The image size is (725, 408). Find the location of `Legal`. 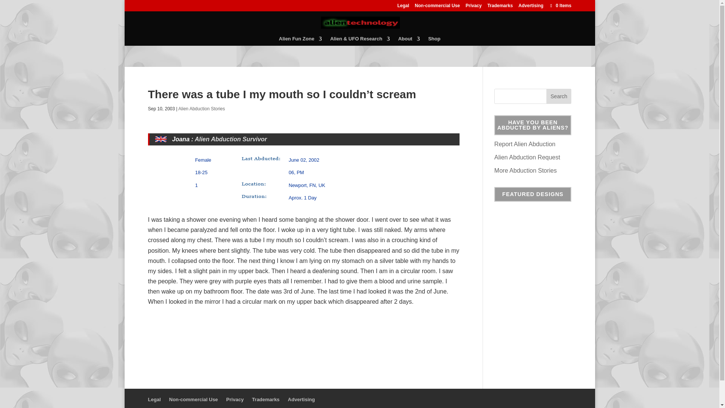

Legal is located at coordinates (154, 399).